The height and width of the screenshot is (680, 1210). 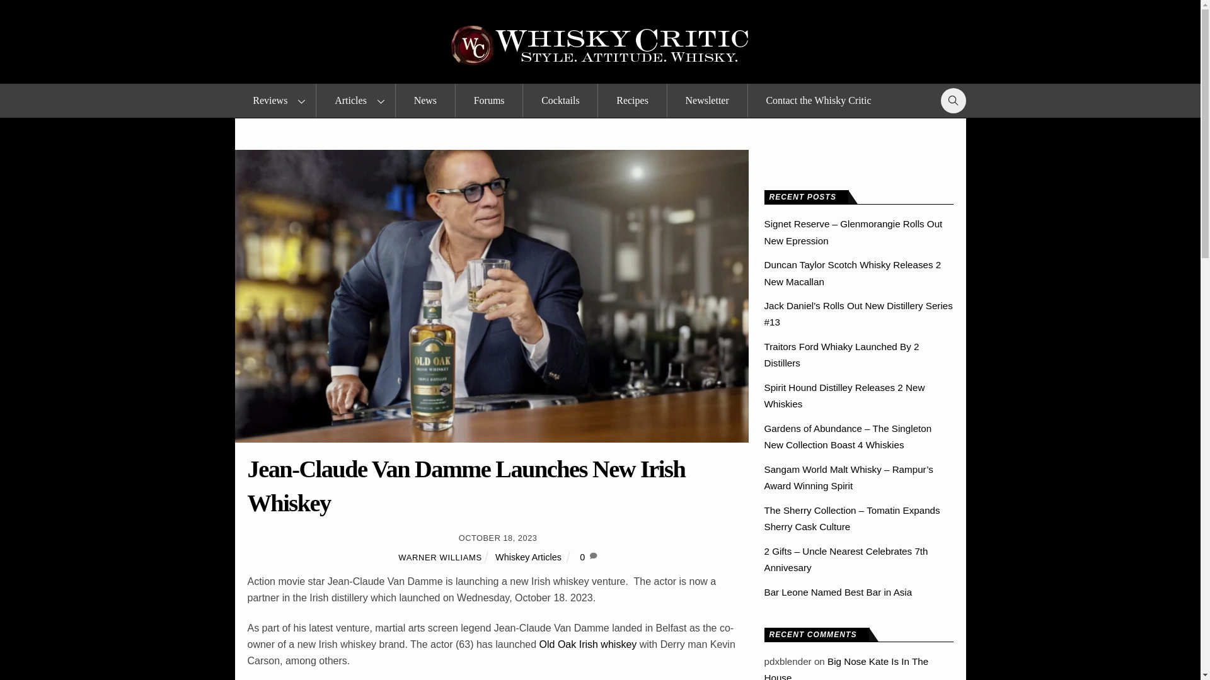 I want to click on Old Oak Irish whiskey, so click(x=589, y=645).